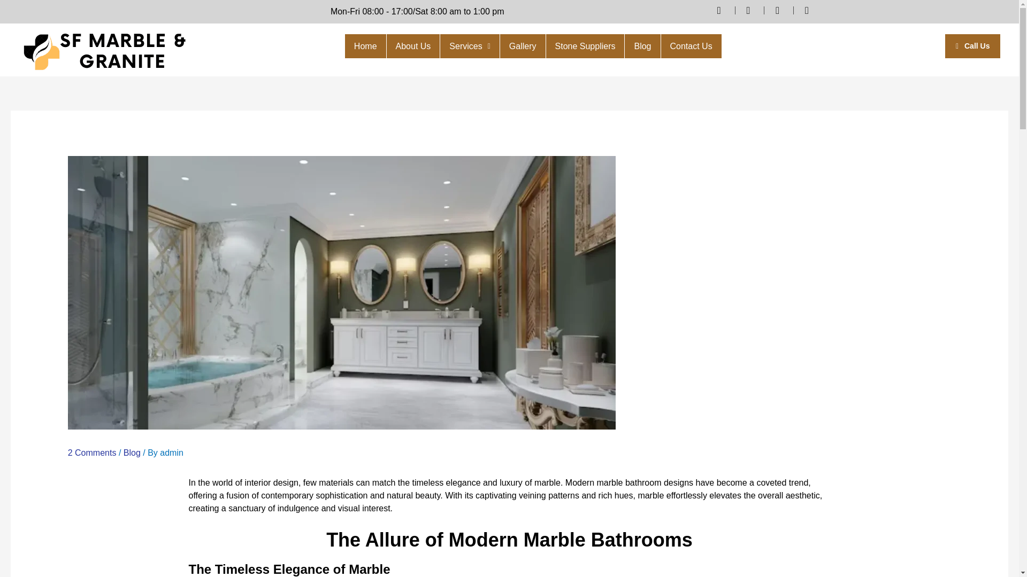 Image resolution: width=1027 pixels, height=577 pixels. What do you see at coordinates (585, 46) in the screenshot?
I see `Stone Suppliers` at bounding box center [585, 46].